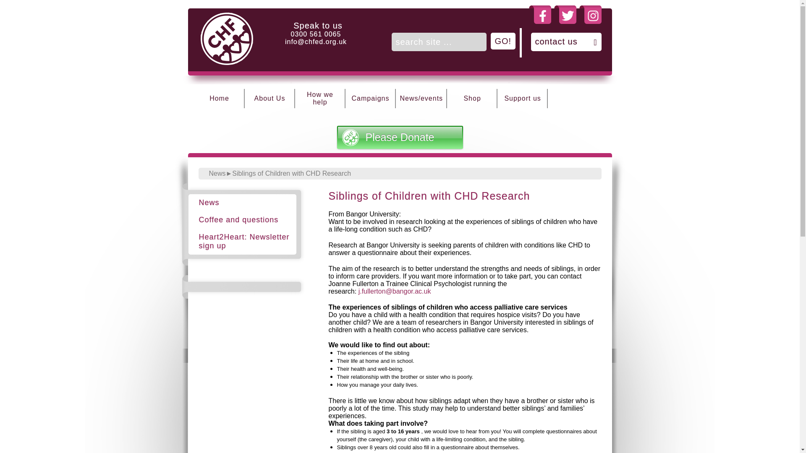 Image resolution: width=806 pixels, height=453 pixels. What do you see at coordinates (227, 62) in the screenshot?
I see `Children's Heart Federation` at bounding box center [227, 62].